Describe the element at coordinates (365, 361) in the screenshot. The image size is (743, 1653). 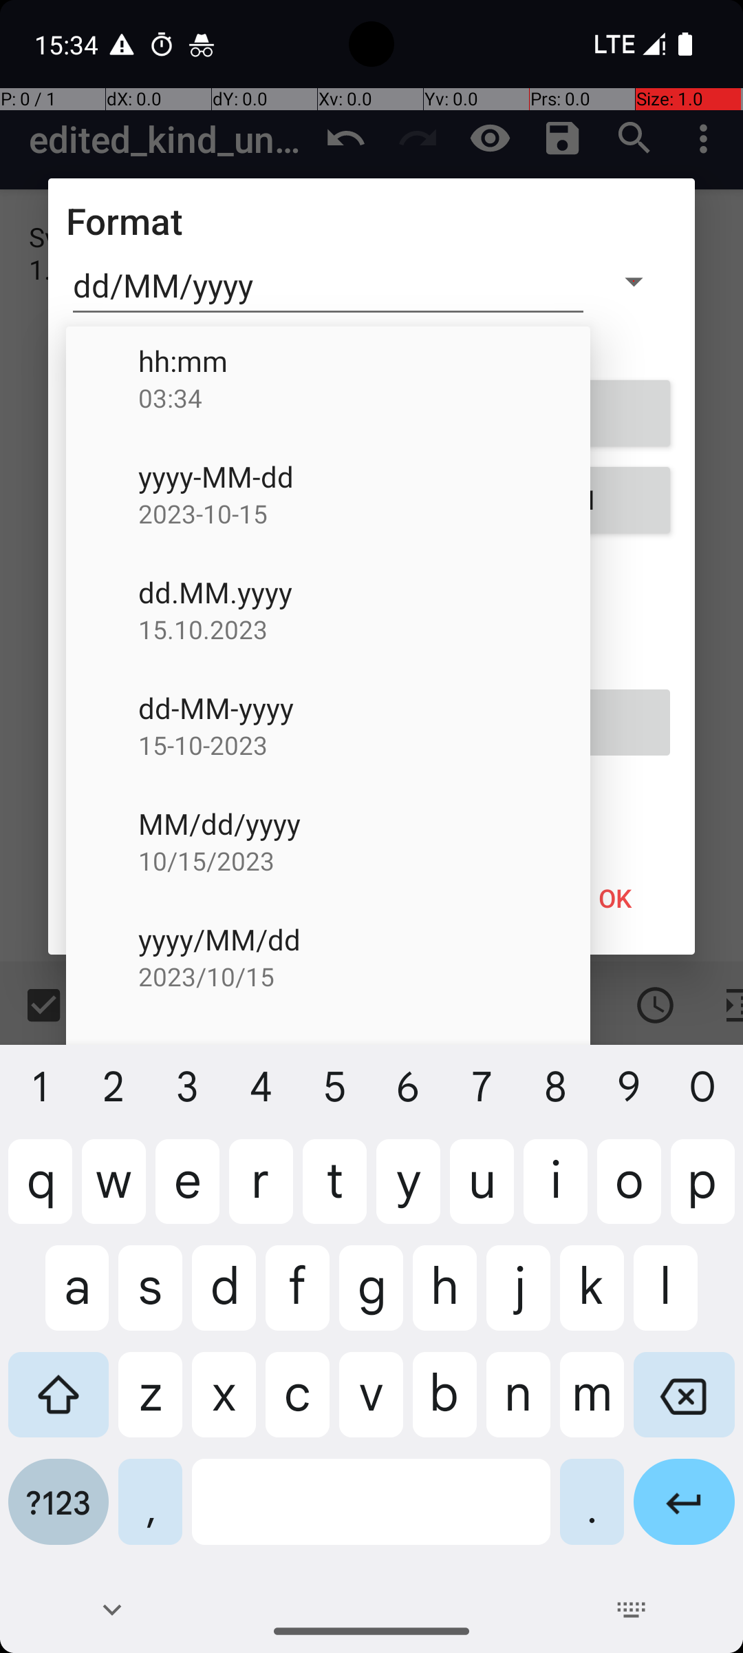
I see `hh:mm` at that location.